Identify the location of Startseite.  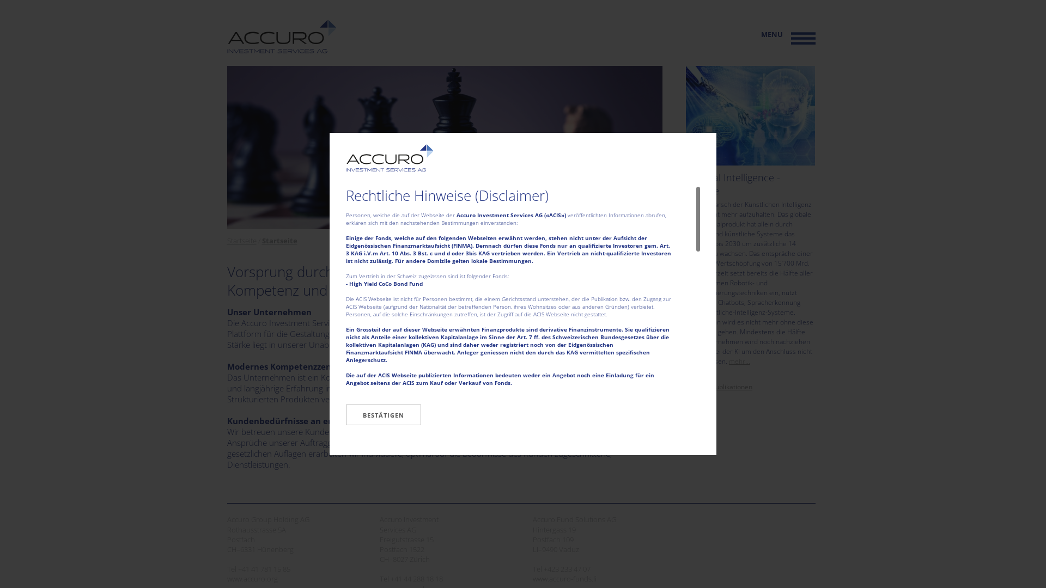
(241, 241).